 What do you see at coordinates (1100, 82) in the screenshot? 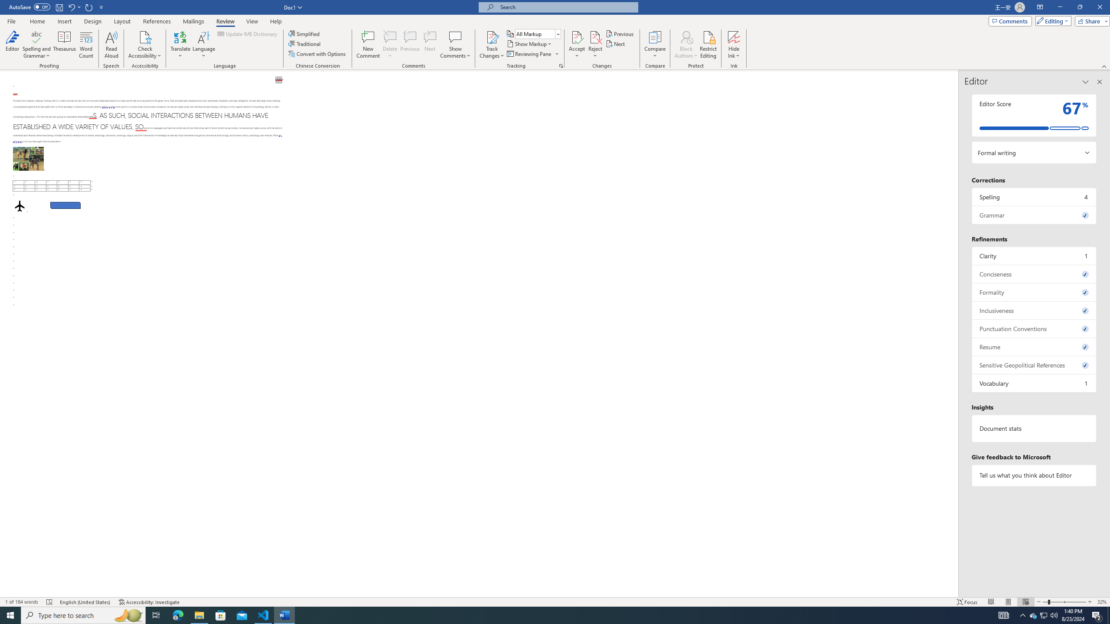
I see `Close pane` at bounding box center [1100, 82].